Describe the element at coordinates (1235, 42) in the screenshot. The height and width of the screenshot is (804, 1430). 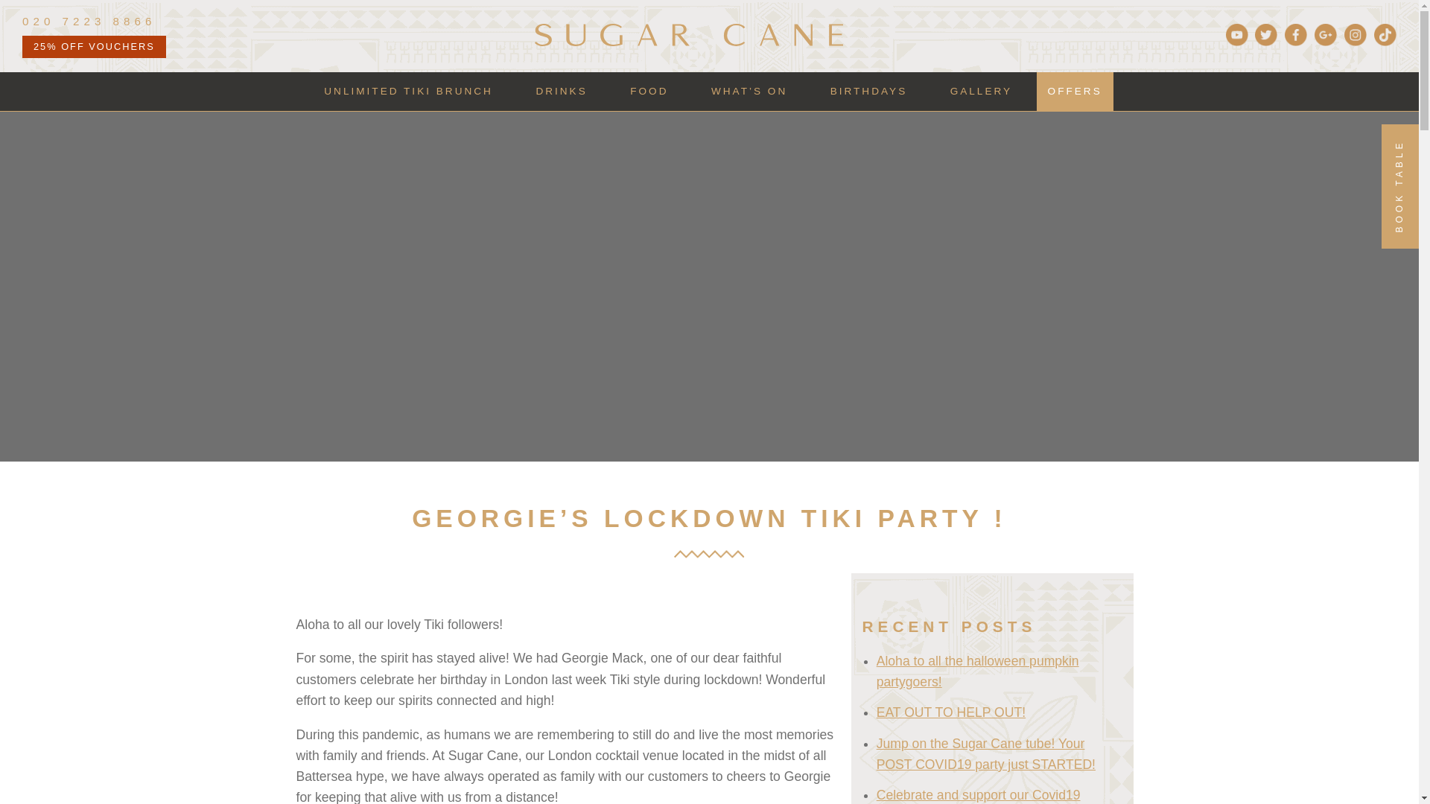
I see `Sugar Cane YouTube channel` at that location.